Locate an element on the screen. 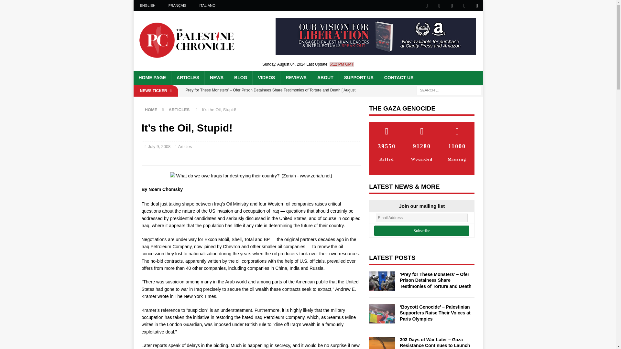 The width and height of the screenshot is (621, 349). Search is located at coordinates (24, 5).